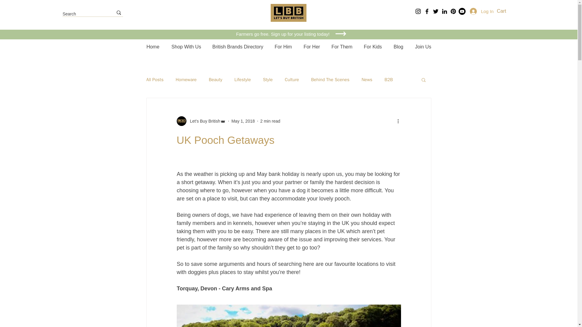 The image size is (582, 327). What do you see at coordinates (237, 47) in the screenshot?
I see `British Brands Directory` at bounding box center [237, 47].